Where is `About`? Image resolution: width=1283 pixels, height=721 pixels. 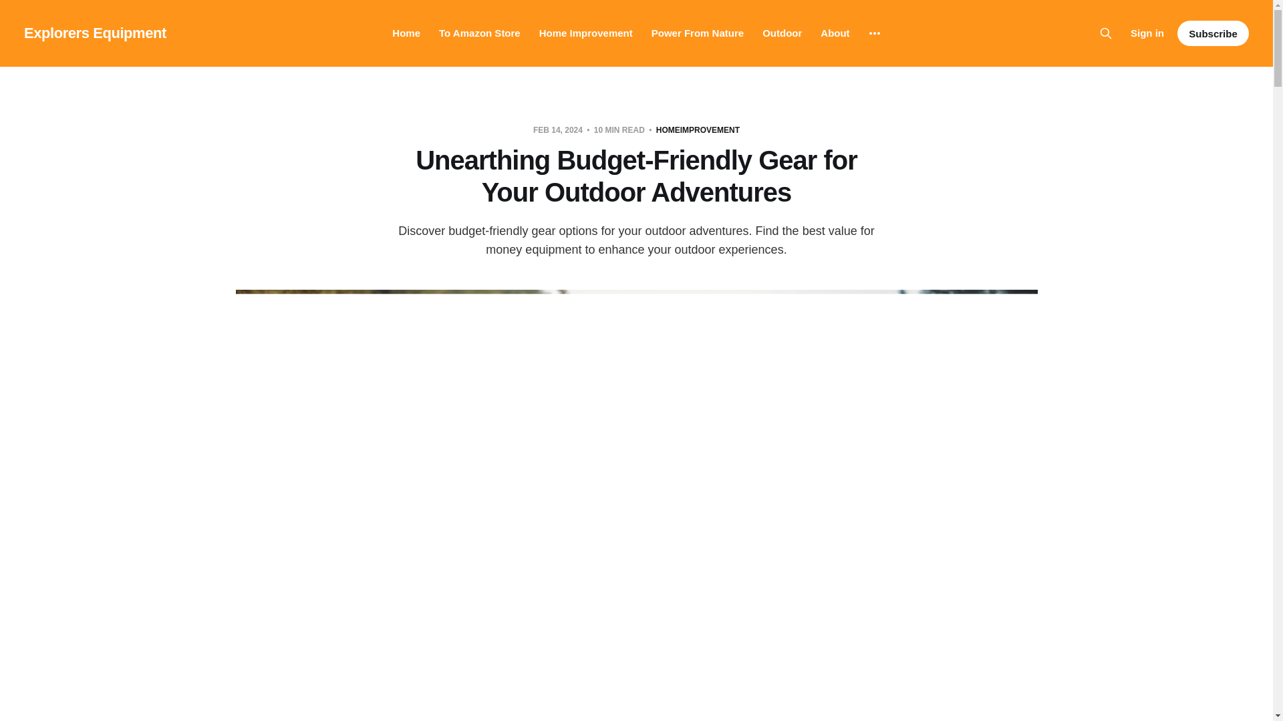
About is located at coordinates (835, 33).